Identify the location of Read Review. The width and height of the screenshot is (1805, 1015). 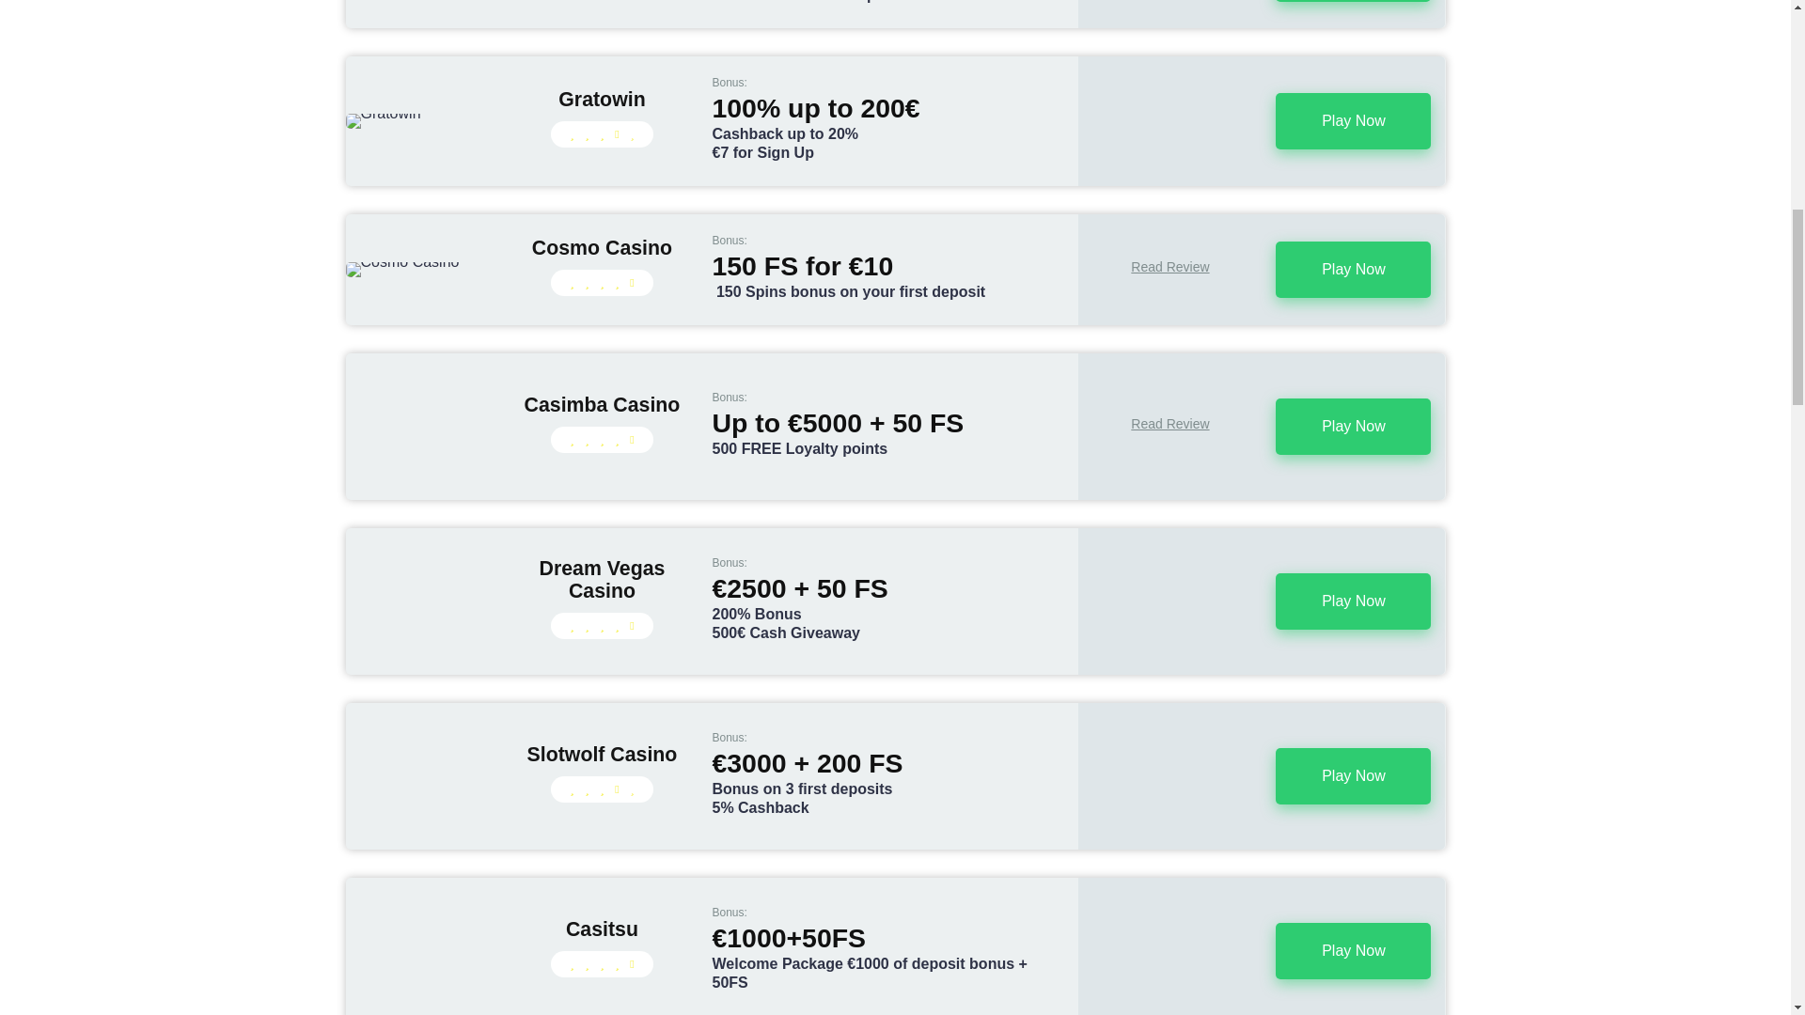
(1169, 267).